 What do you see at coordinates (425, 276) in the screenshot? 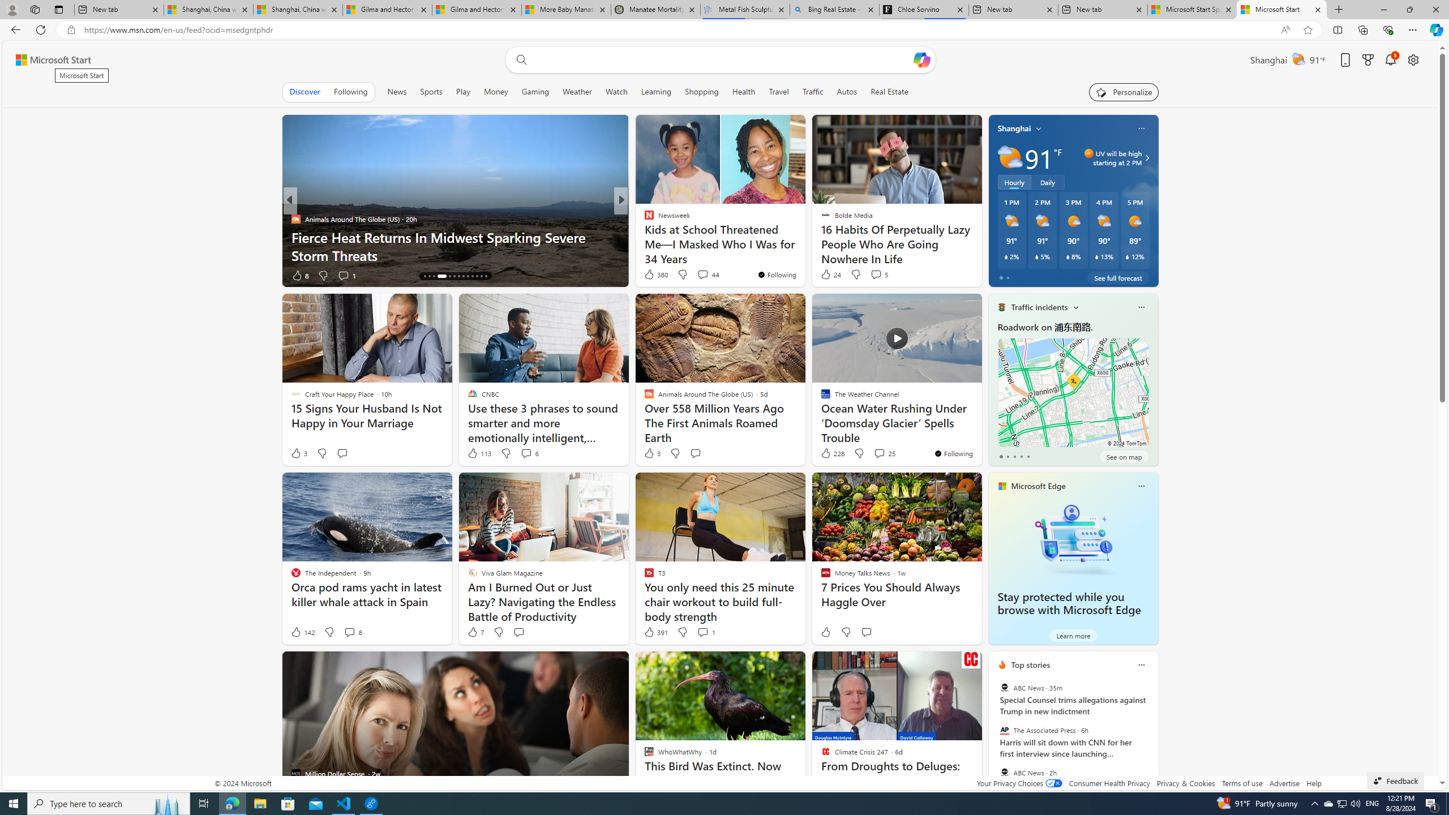
I see `AutomationID: tab-14` at bounding box center [425, 276].